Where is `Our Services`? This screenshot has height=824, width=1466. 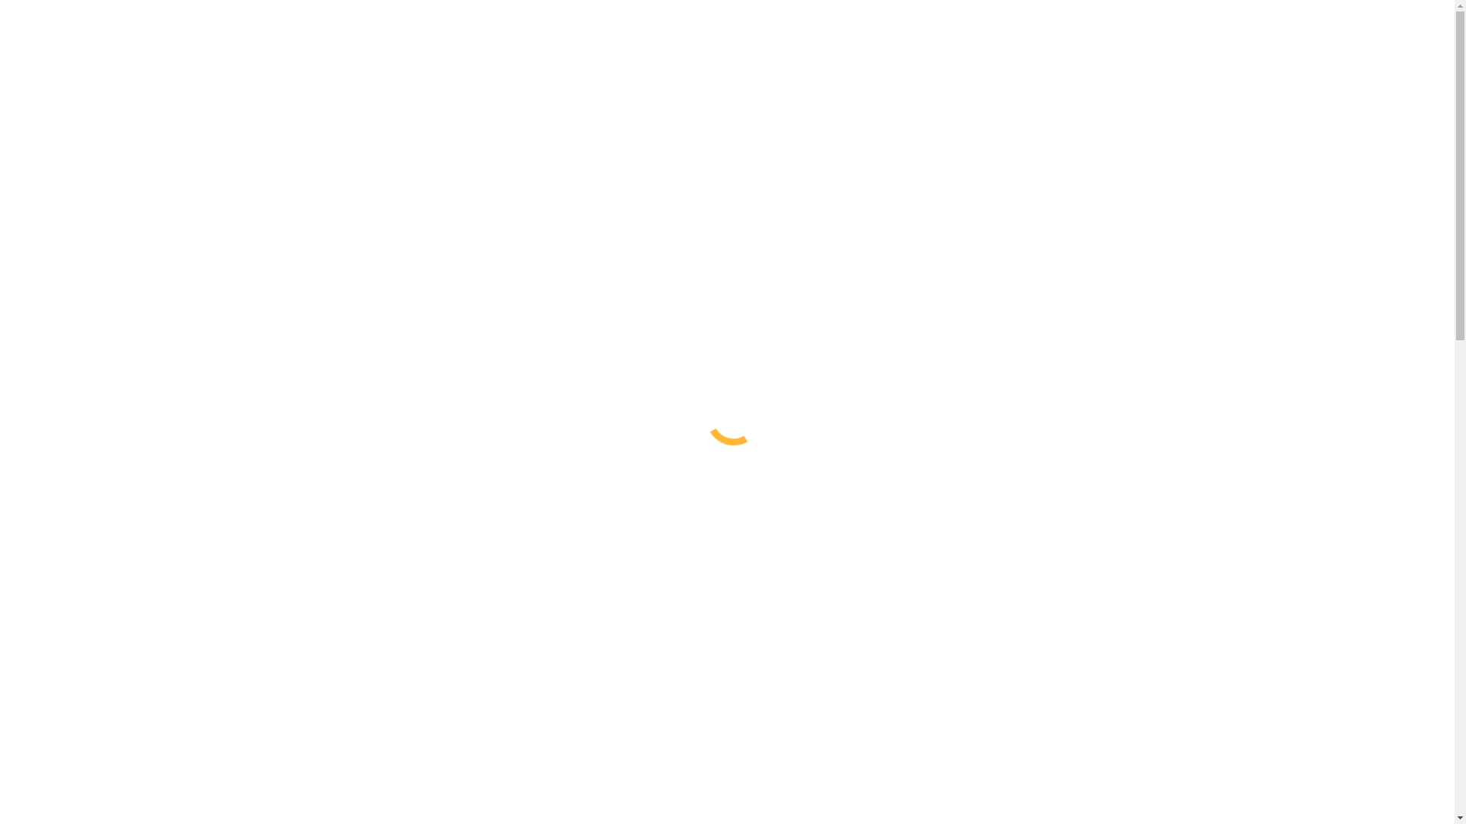 Our Services is located at coordinates (70, 323).